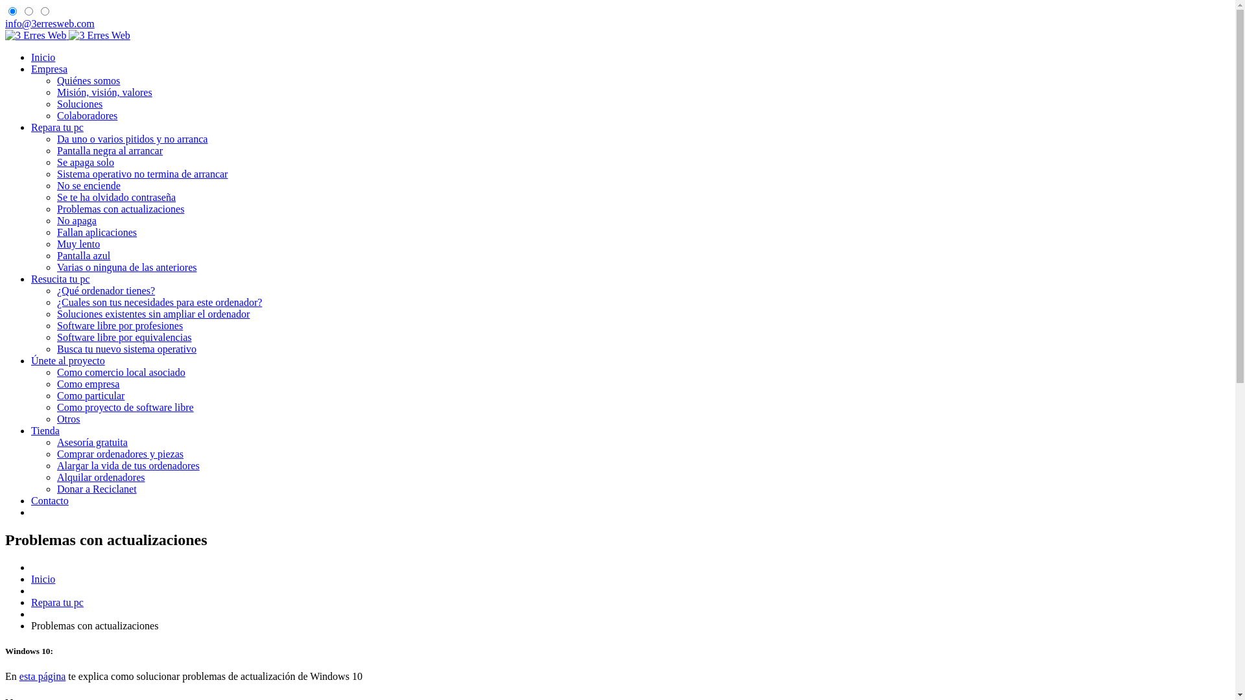  What do you see at coordinates (43, 579) in the screenshot?
I see `Inicio` at bounding box center [43, 579].